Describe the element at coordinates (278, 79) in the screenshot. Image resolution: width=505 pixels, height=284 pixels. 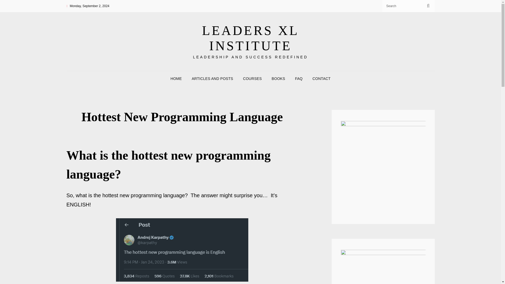
I see `BOOKS` at that location.